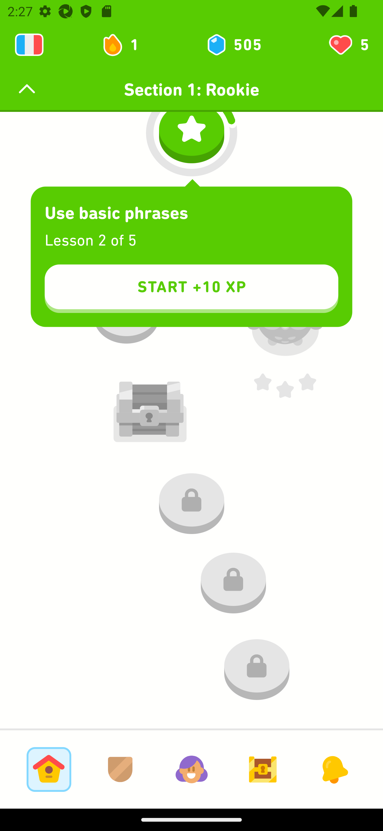 The width and height of the screenshot is (383, 831). What do you see at coordinates (125, 45) in the screenshot?
I see `1 day streak 1` at bounding box center [125, 45].